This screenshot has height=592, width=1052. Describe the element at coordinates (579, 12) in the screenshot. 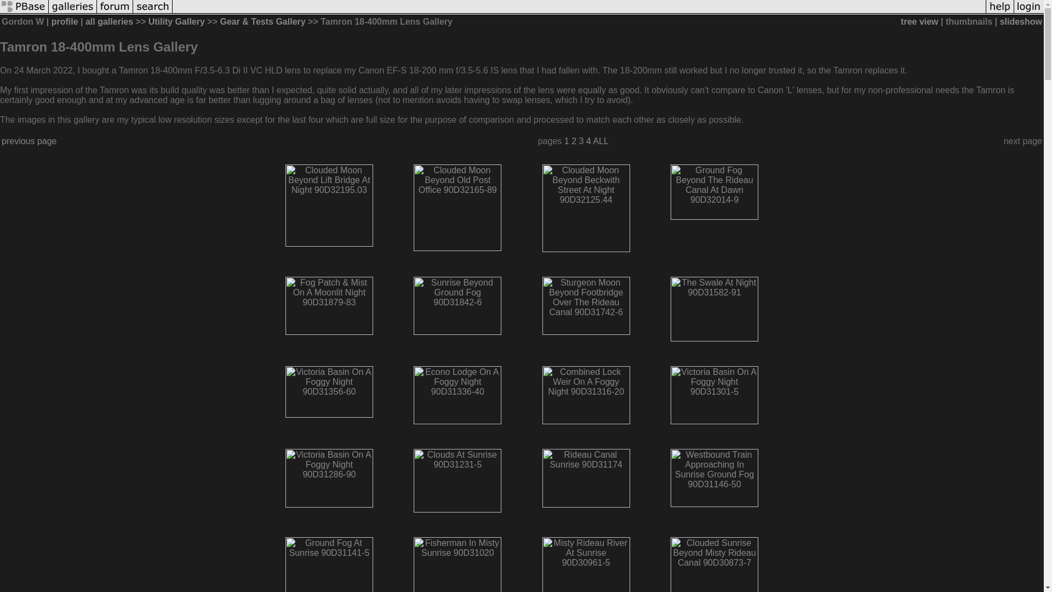

I see `popular photos` at that location.